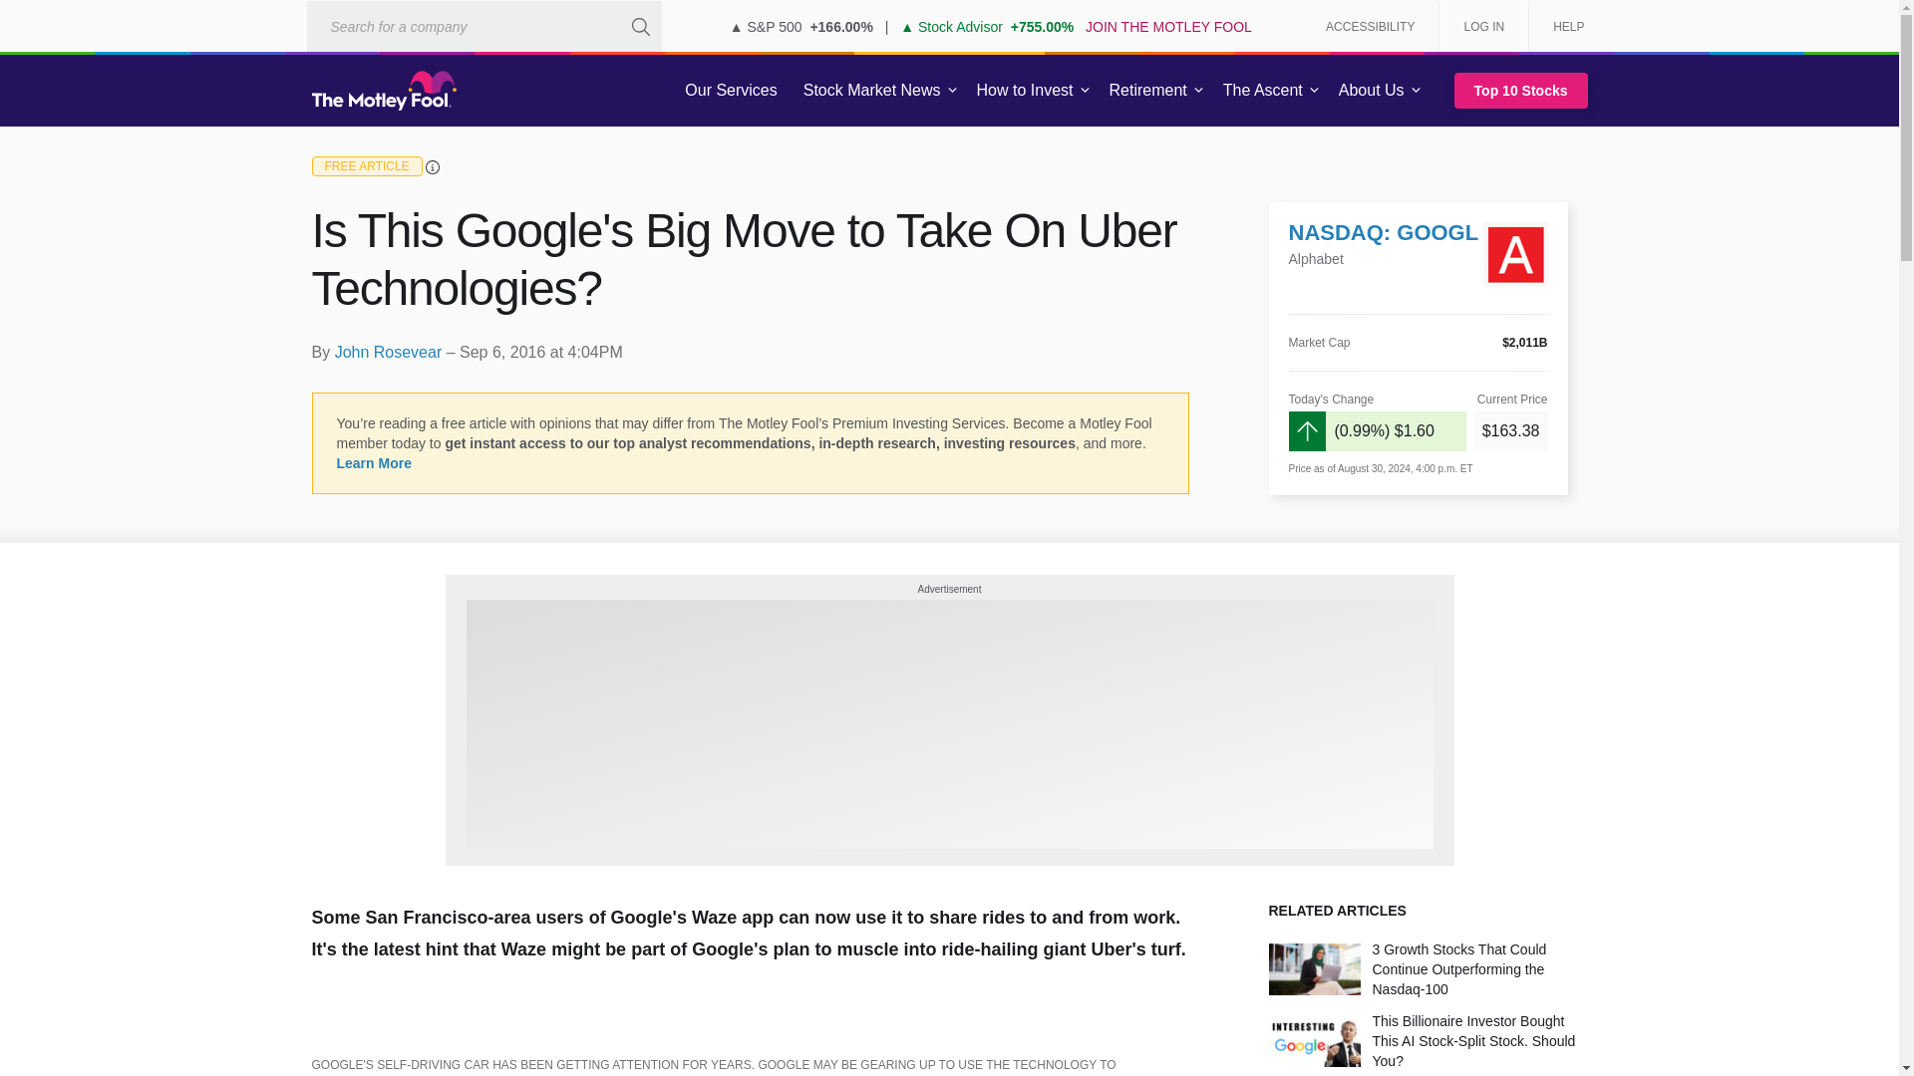  I want to click on ACCESSIBILITY, so click(1370, 26).